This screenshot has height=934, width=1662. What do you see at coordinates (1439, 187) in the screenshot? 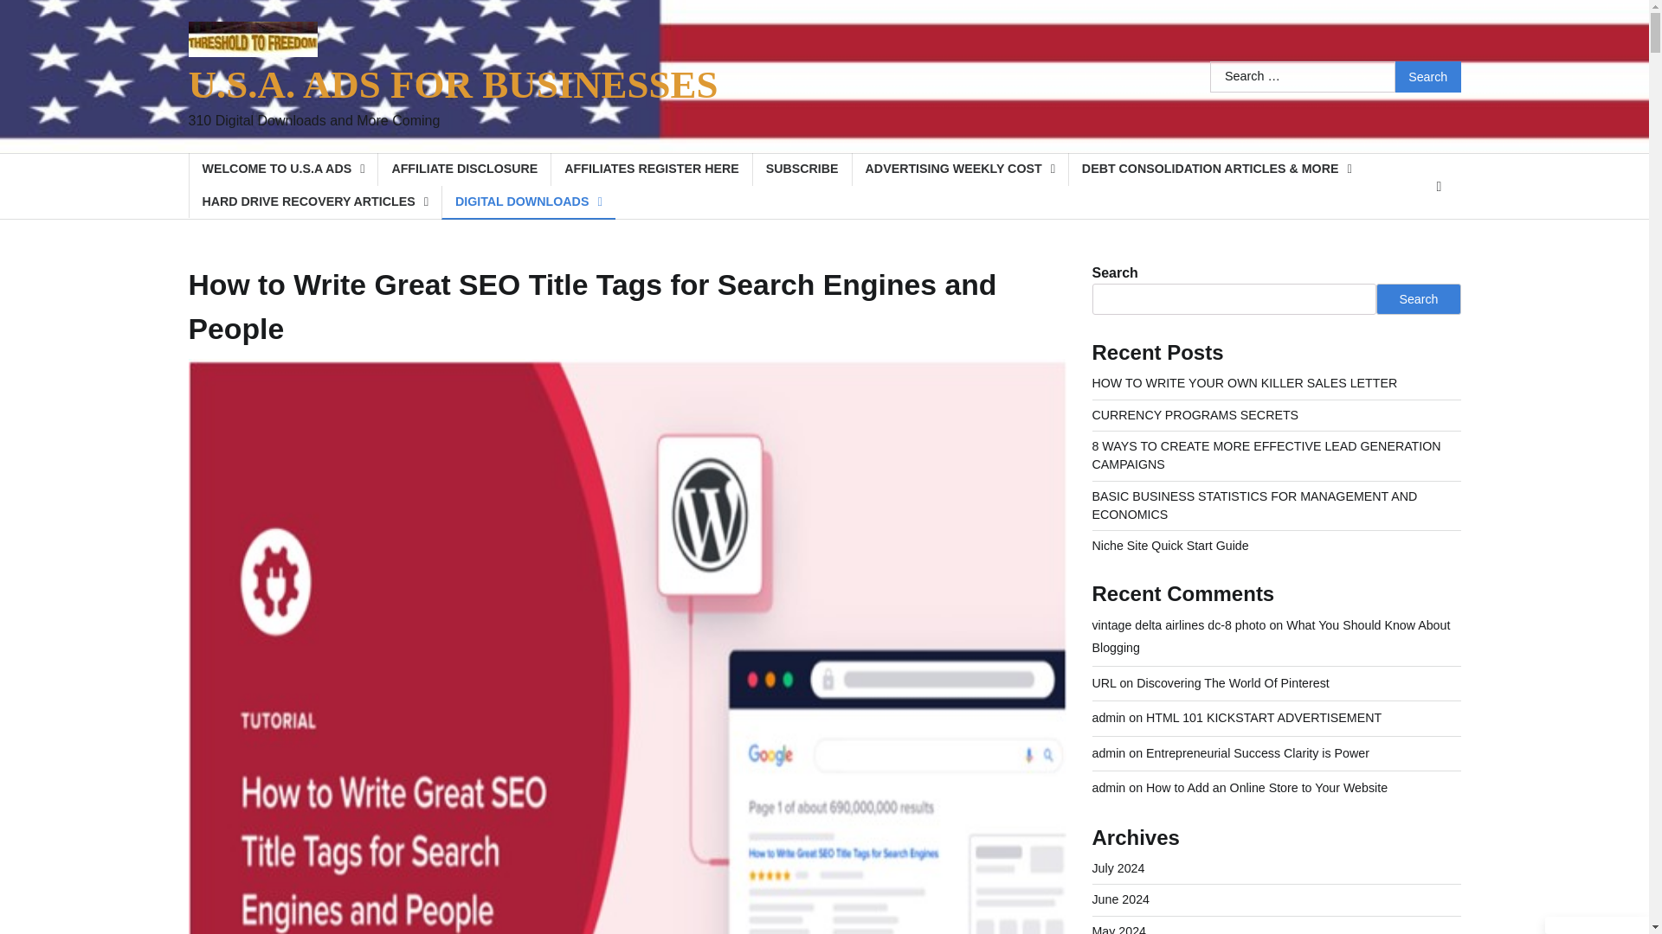
I see `View Random Post` at bounding box center [1439, 187].